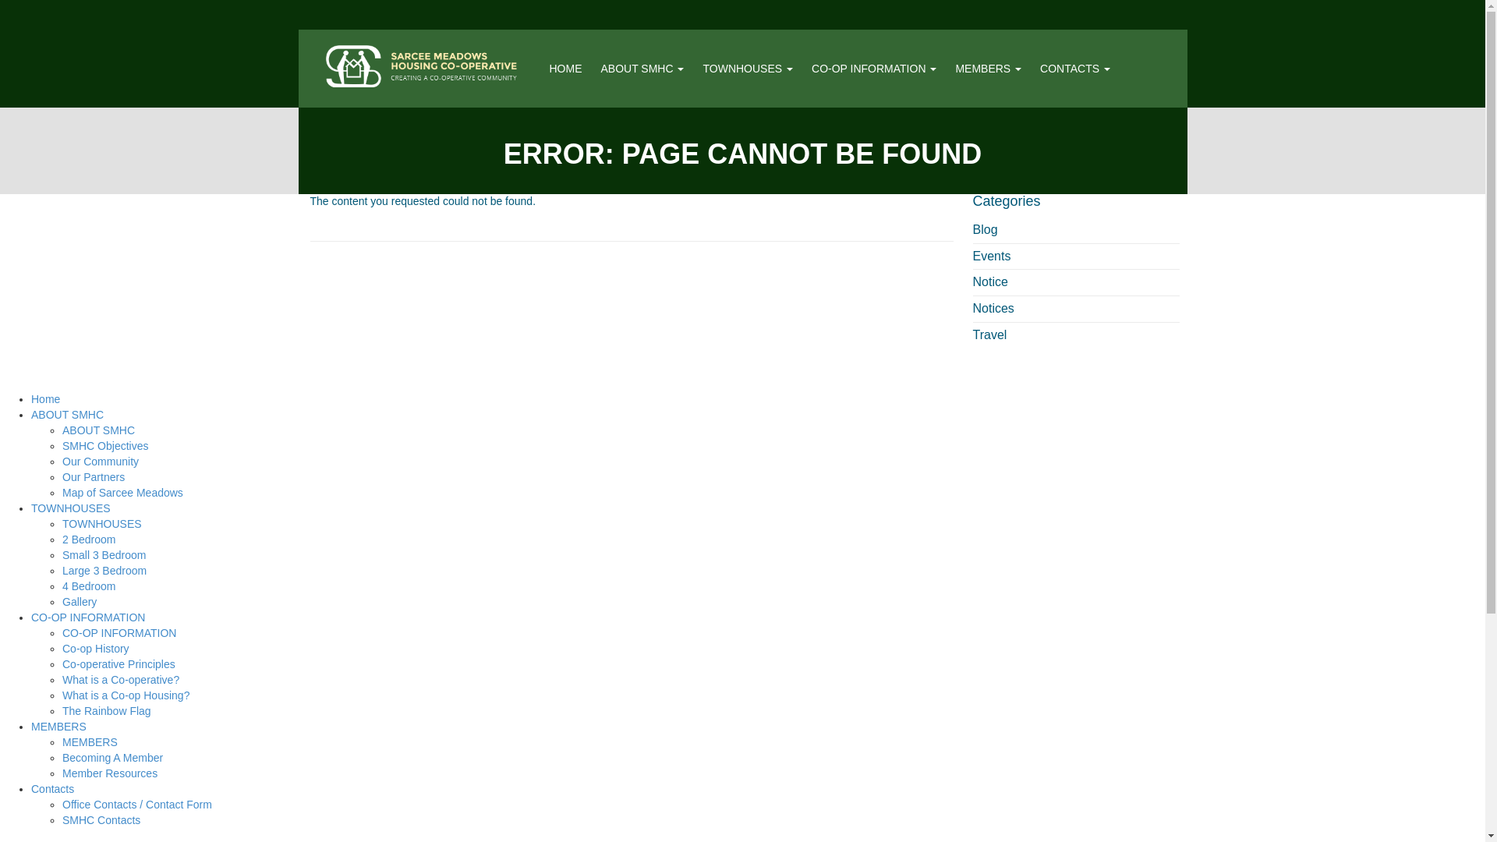  I want to click on SMHC Objectives, so click(105, 445).